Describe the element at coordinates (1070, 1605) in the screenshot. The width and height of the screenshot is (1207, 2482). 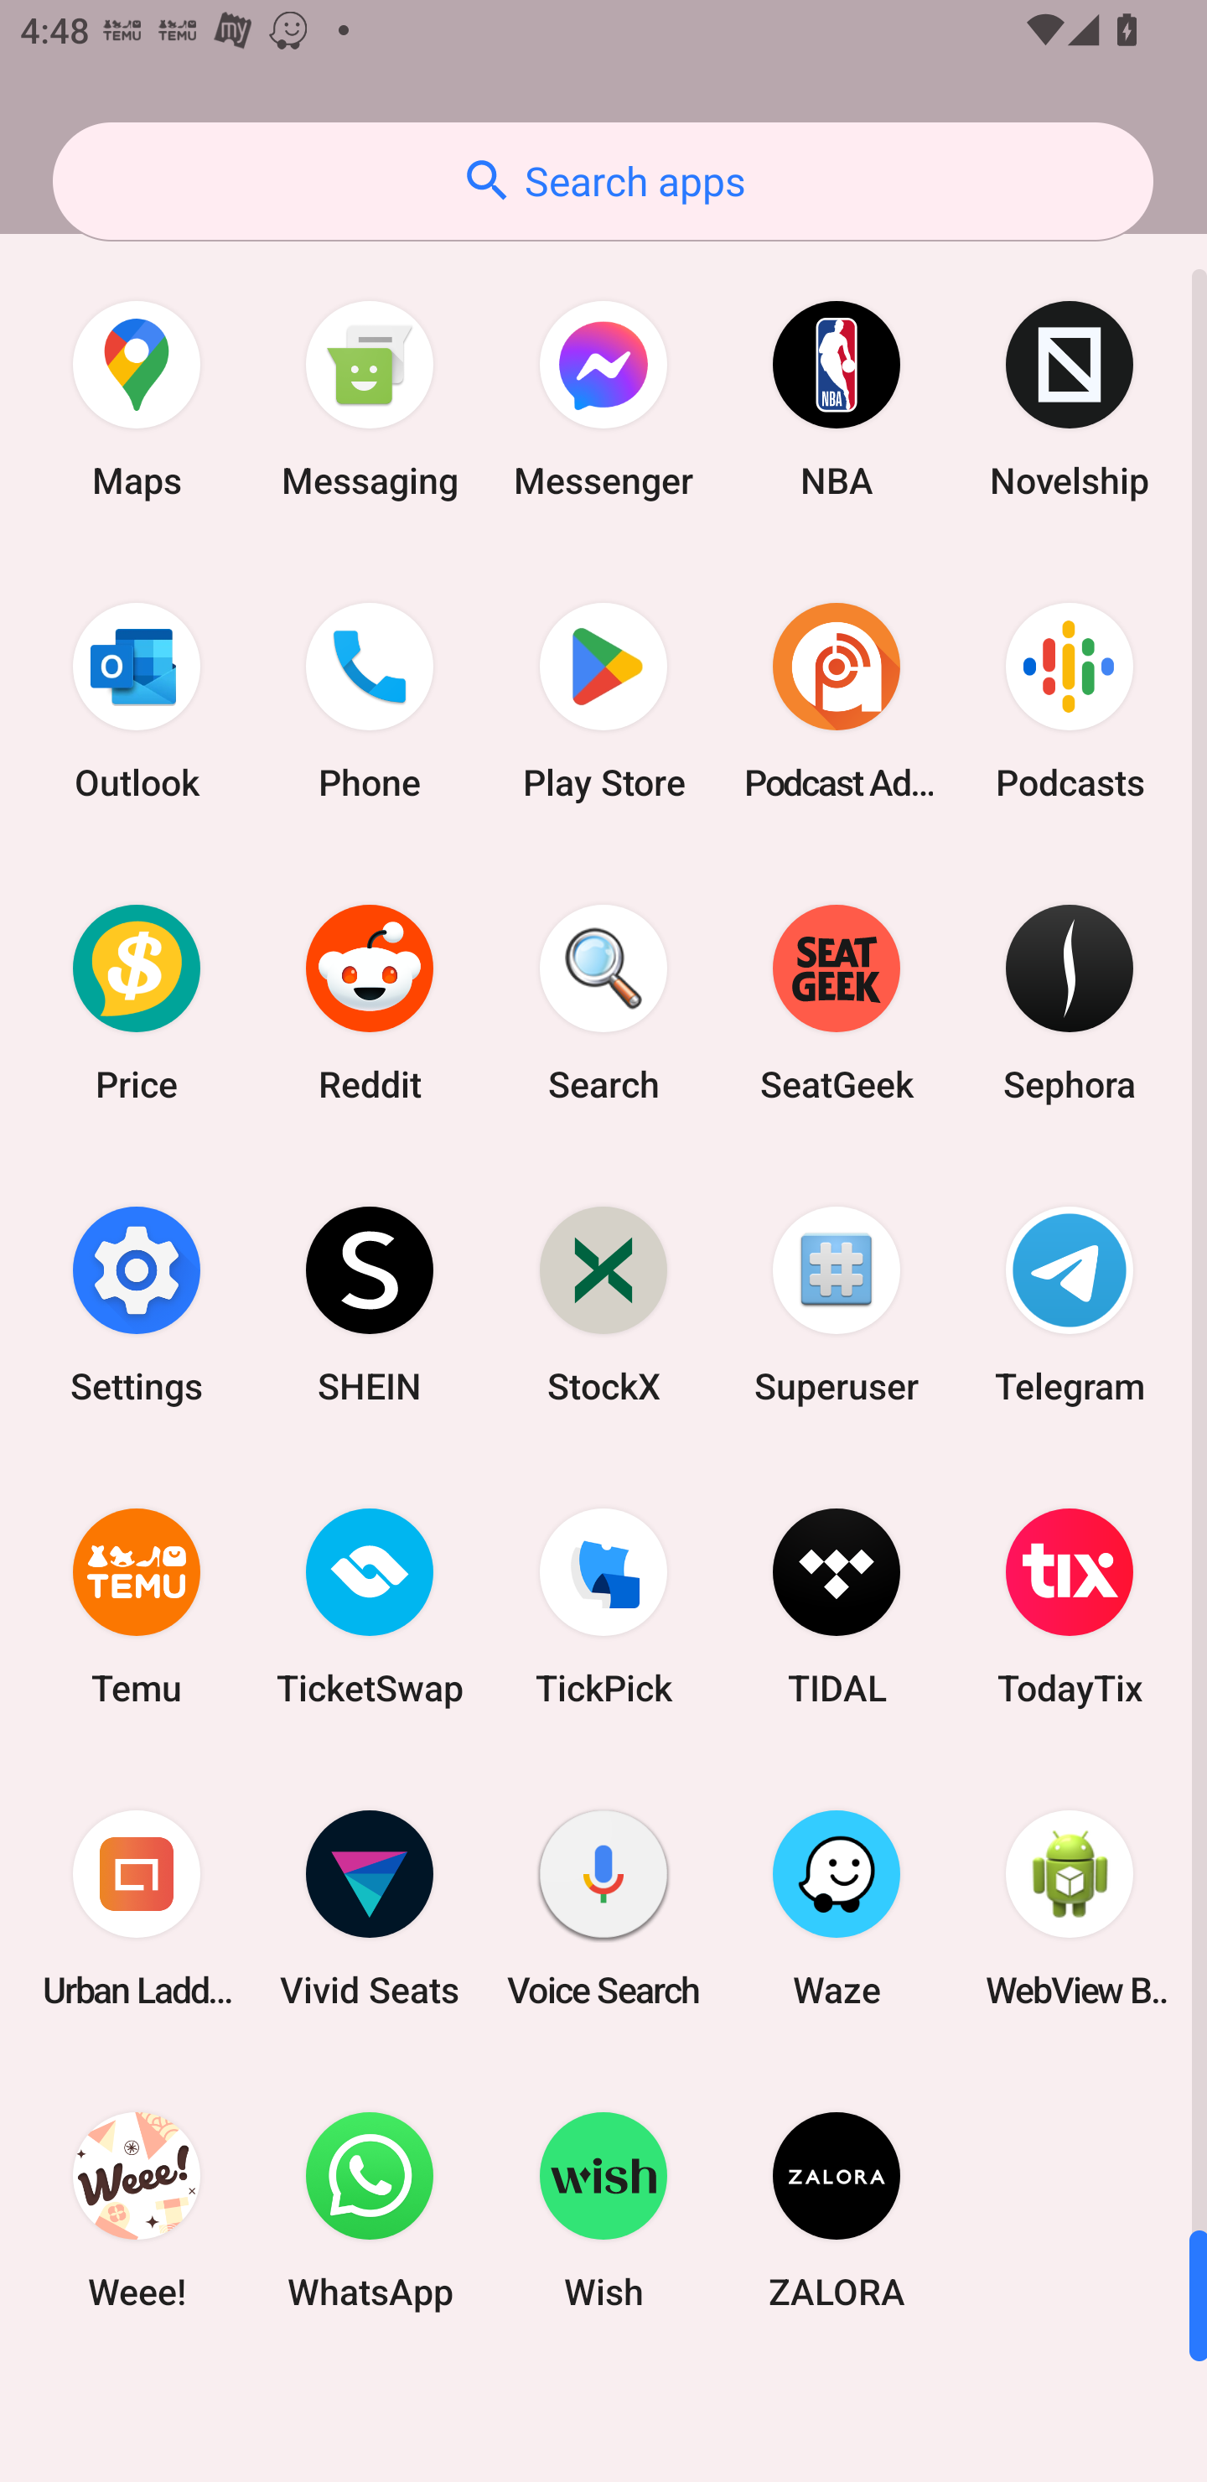
I see `TodayTix` at that location.